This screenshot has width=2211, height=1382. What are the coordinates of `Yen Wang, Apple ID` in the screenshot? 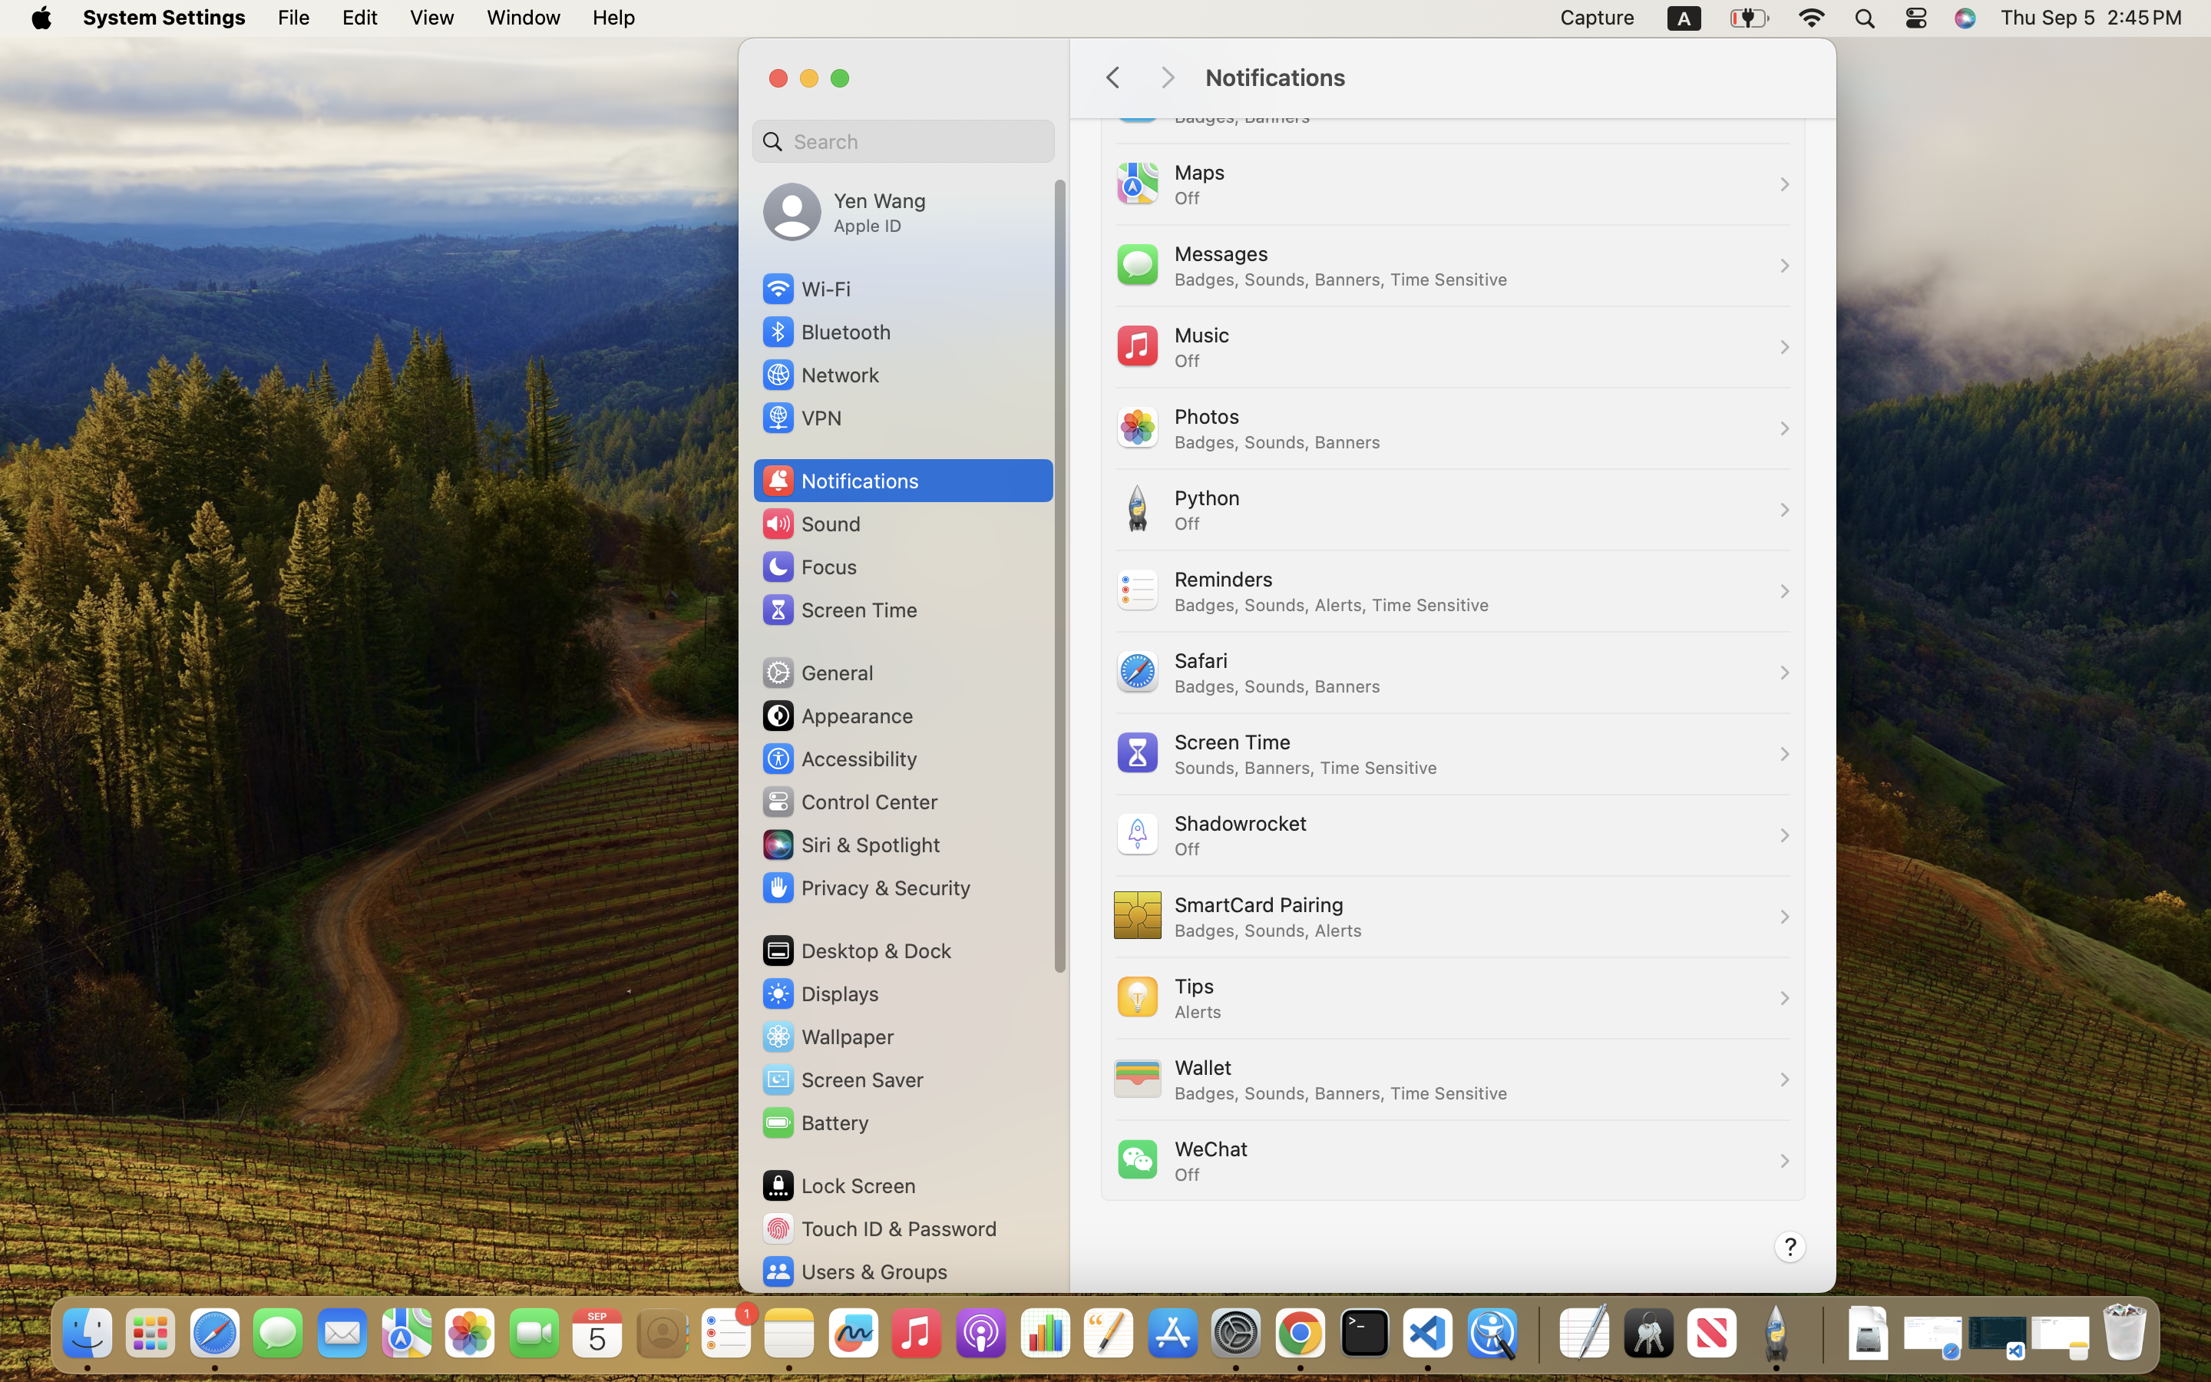 It's located at (844, 212).